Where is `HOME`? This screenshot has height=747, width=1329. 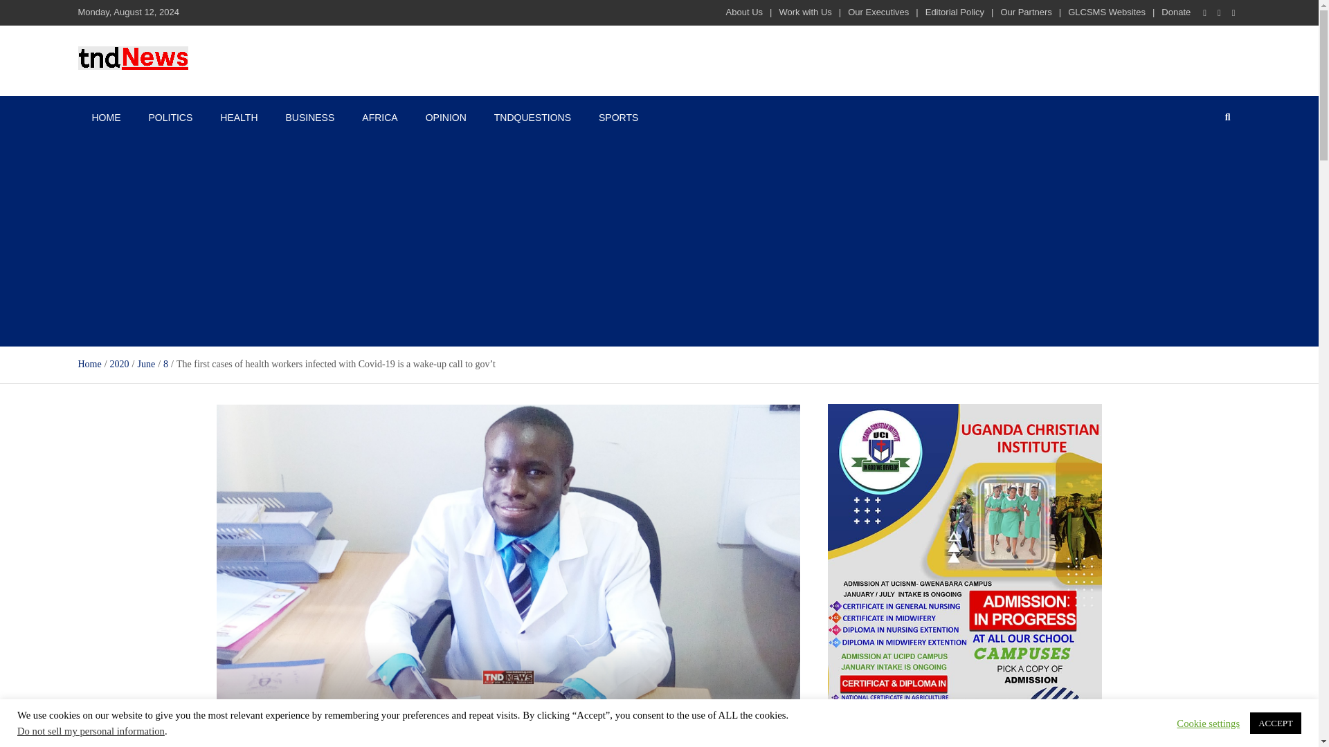
HOME is located at coordinates (105, 118).